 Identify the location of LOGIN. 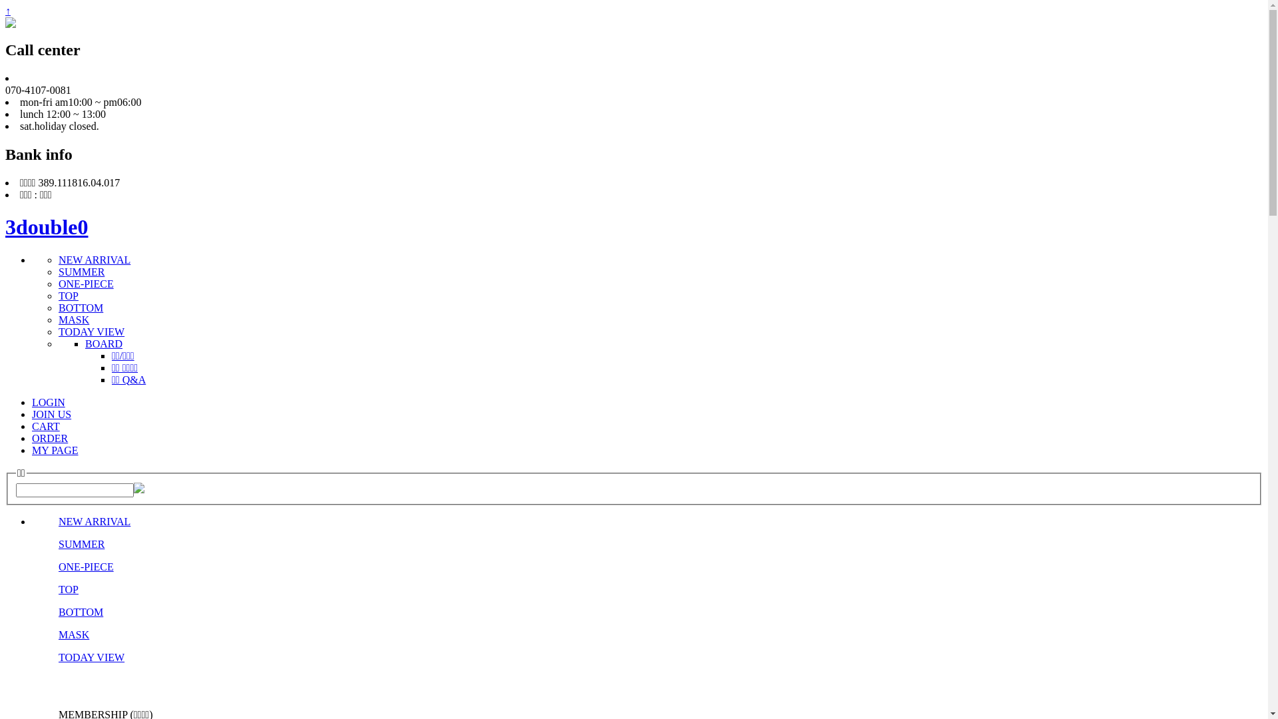
(49, 402).